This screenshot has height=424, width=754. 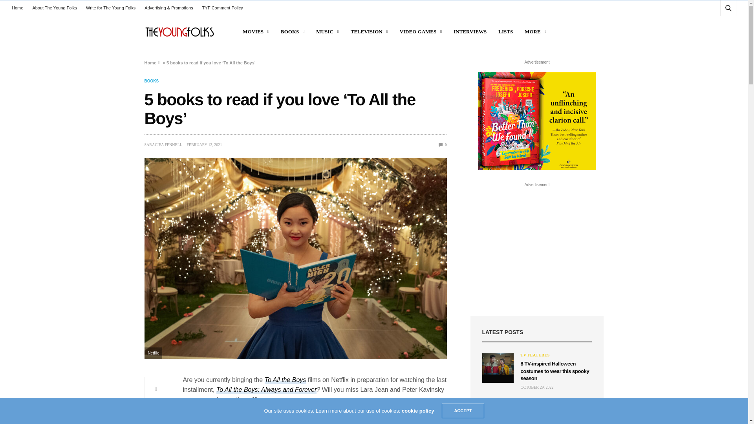 What do you see at coordinates (222, 8) in the screenshot?
I see `TYF Comment Policy` at bounding box center [222, 8].